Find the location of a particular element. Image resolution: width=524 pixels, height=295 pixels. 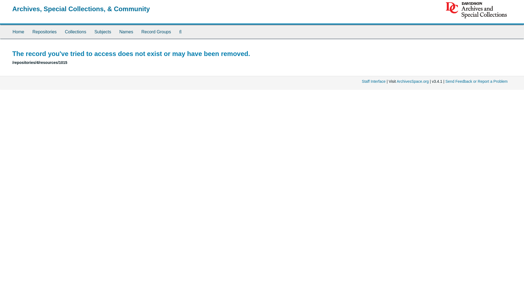

Return to the ArchivesSpace homepage is located at coordinates (81, 9).